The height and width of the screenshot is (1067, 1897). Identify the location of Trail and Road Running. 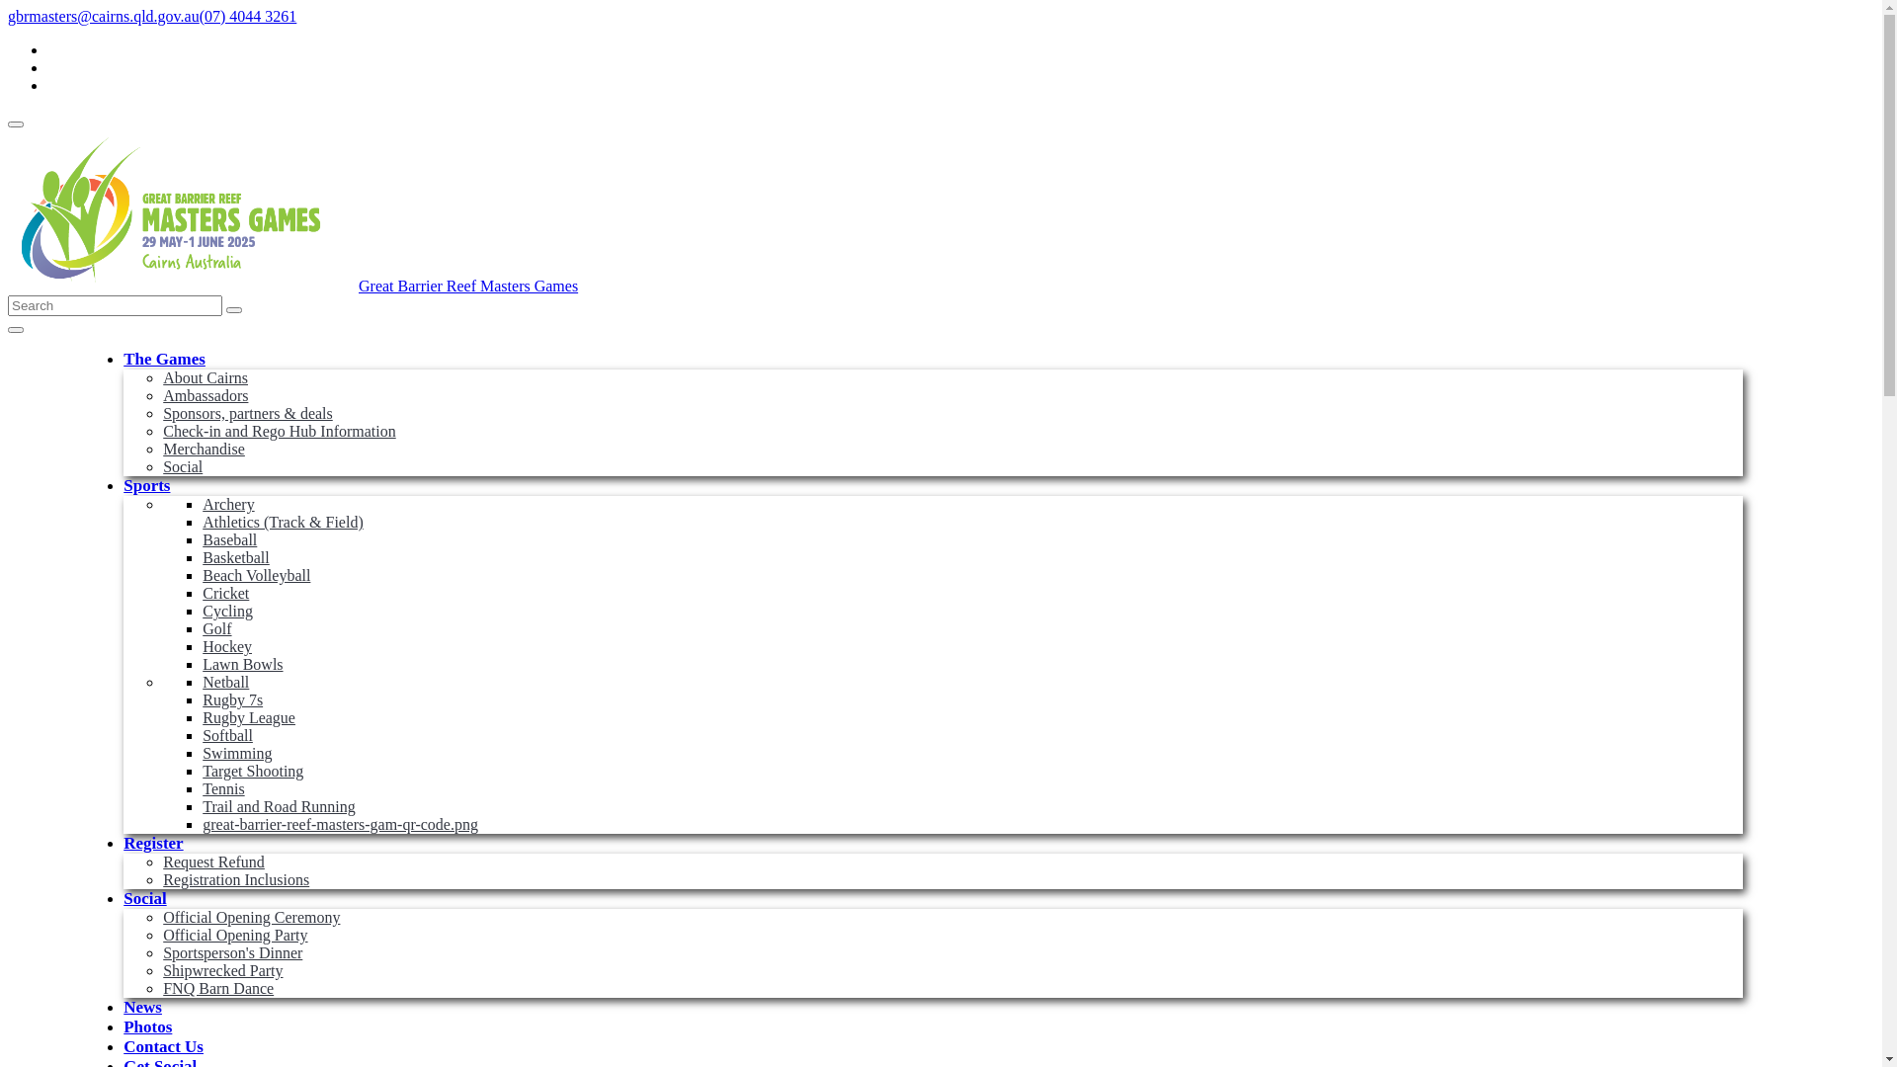
(279, 806).